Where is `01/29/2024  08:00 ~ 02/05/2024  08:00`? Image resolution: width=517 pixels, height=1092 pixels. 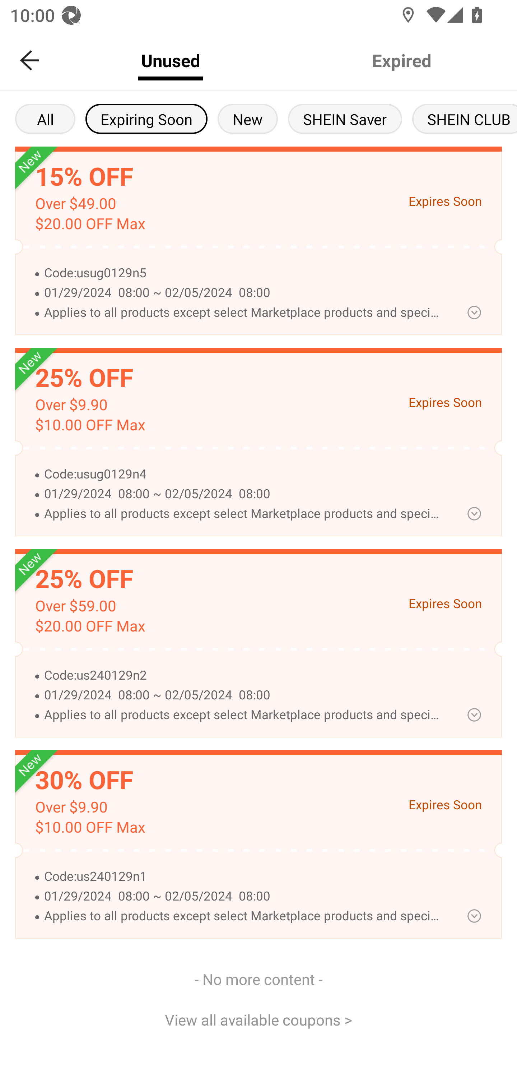
01/29/2024  08:00 ~ 02/05/2024  08:00 is located at coordinates (244, 695).